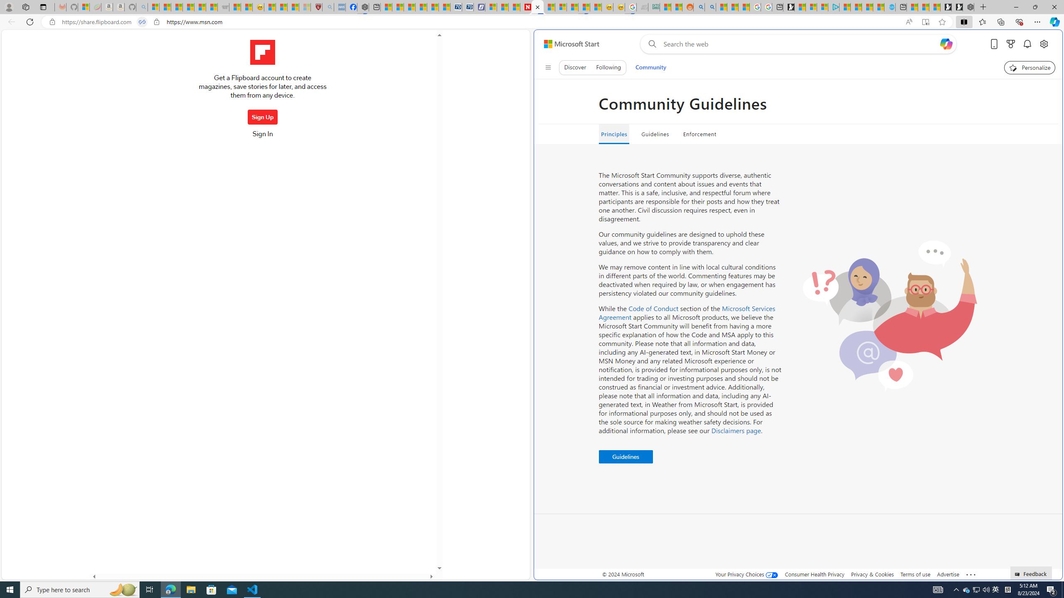 This screenshot has width=1064, height=598. Describe the element at coordinates (889, 316) in the screenshot. I see `Two people reacting contents` at that location.